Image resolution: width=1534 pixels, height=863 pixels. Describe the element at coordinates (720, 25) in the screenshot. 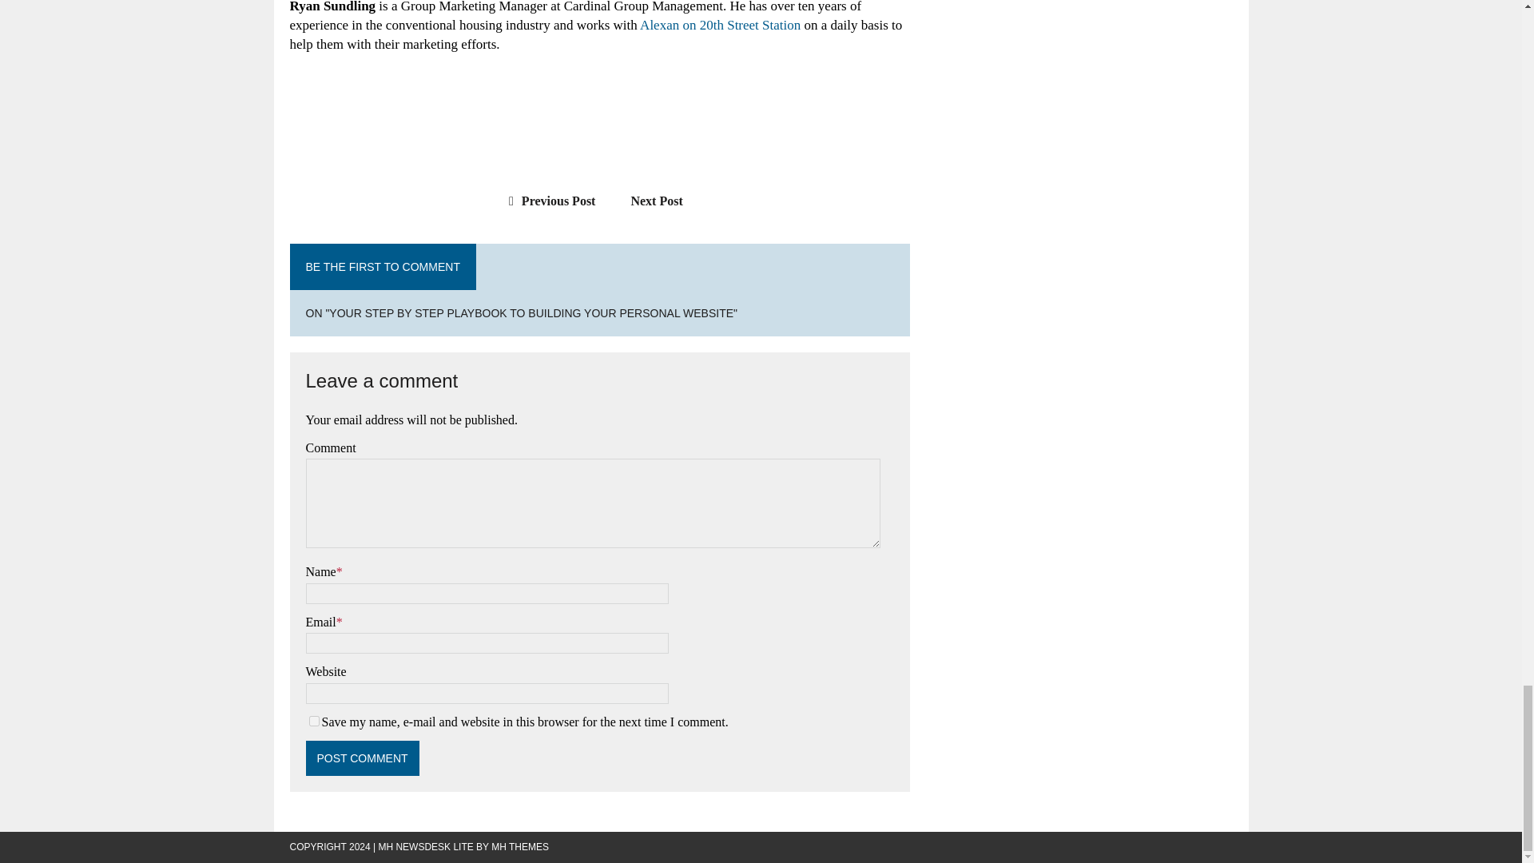

I see `Alexan on 20th Street Station` at that location.